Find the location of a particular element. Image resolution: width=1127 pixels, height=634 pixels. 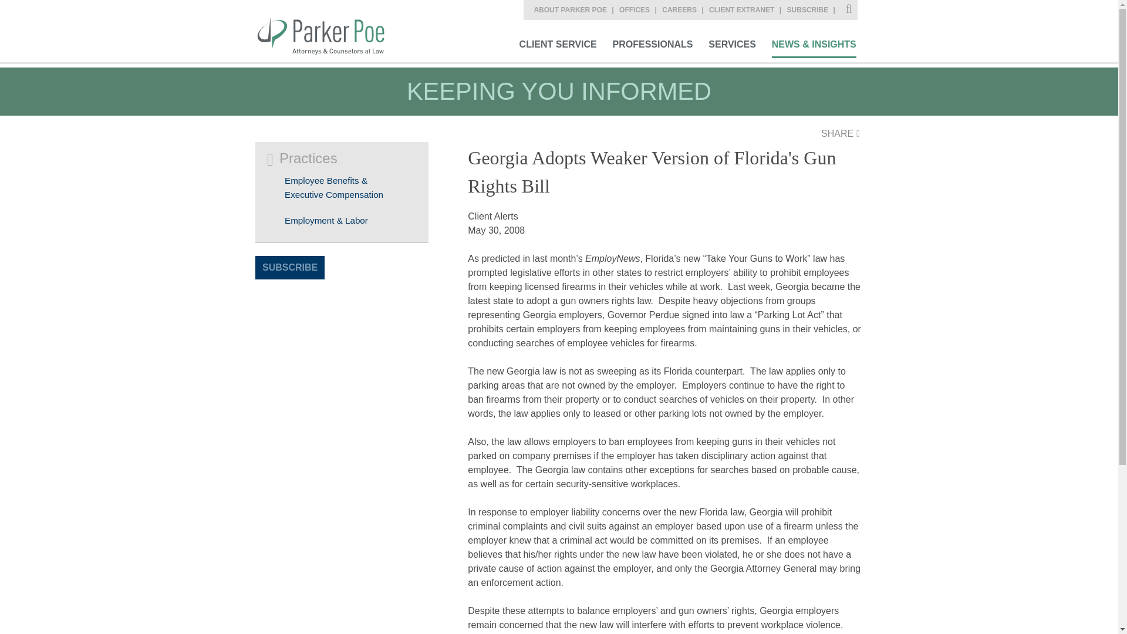

SUBSCRIBE is located at coordinates (290, 268).